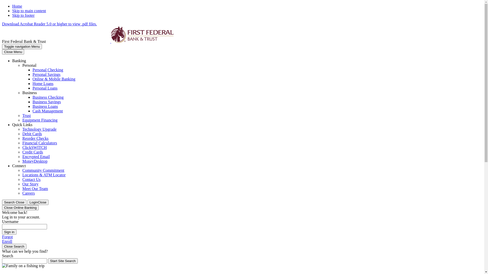 The width and height of the screenshot is (488, 274). Describe the element at coordinates (48, 70) in the screenshot. I see `Personal Checking` at that location.